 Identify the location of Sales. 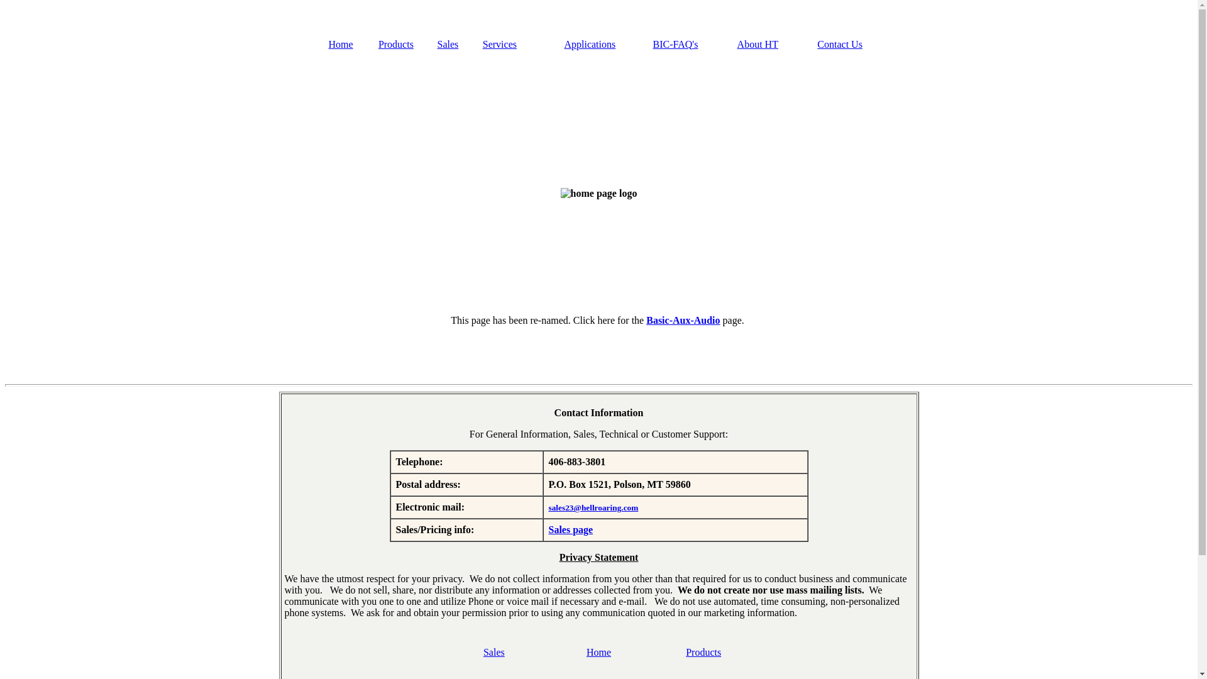
(494, 651).